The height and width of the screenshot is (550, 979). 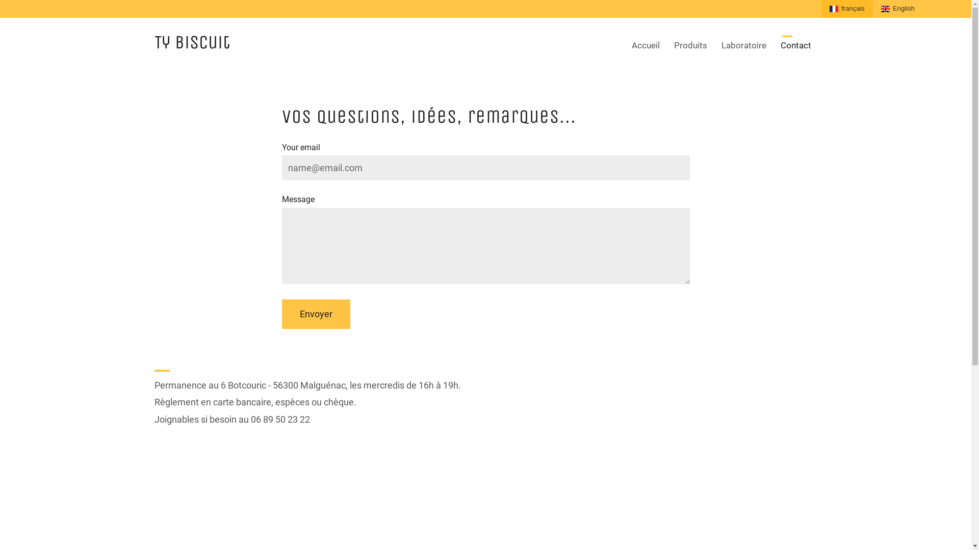 What do you see at coordinates (646, 46) in the screenshot?
I see `Accueil` at bounding box center [646, 46].